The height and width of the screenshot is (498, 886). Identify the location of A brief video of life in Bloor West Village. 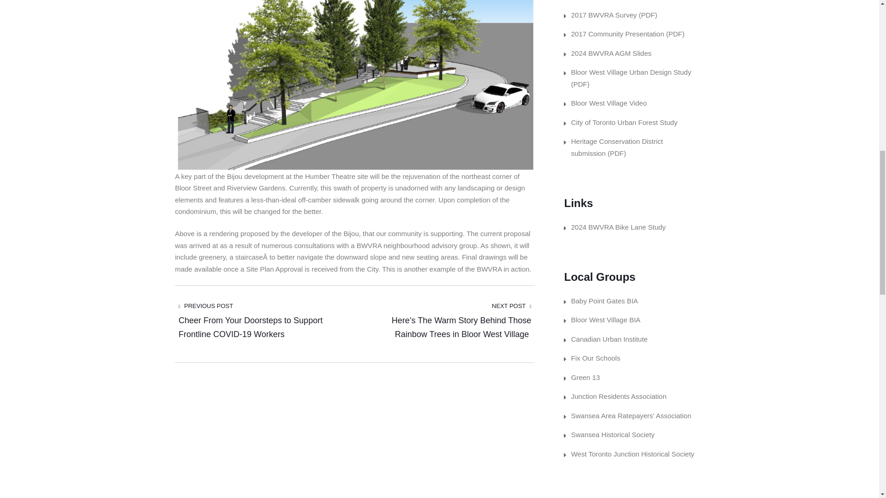
(608, 103).